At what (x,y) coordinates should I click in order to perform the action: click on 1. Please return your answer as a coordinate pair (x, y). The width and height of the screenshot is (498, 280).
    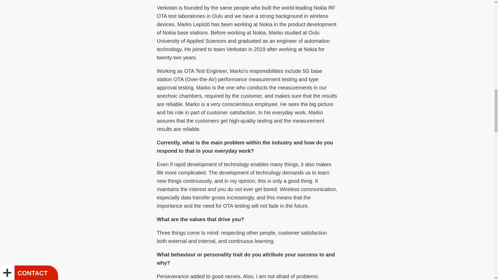
    Looking at the image, I should click on (255, 55).